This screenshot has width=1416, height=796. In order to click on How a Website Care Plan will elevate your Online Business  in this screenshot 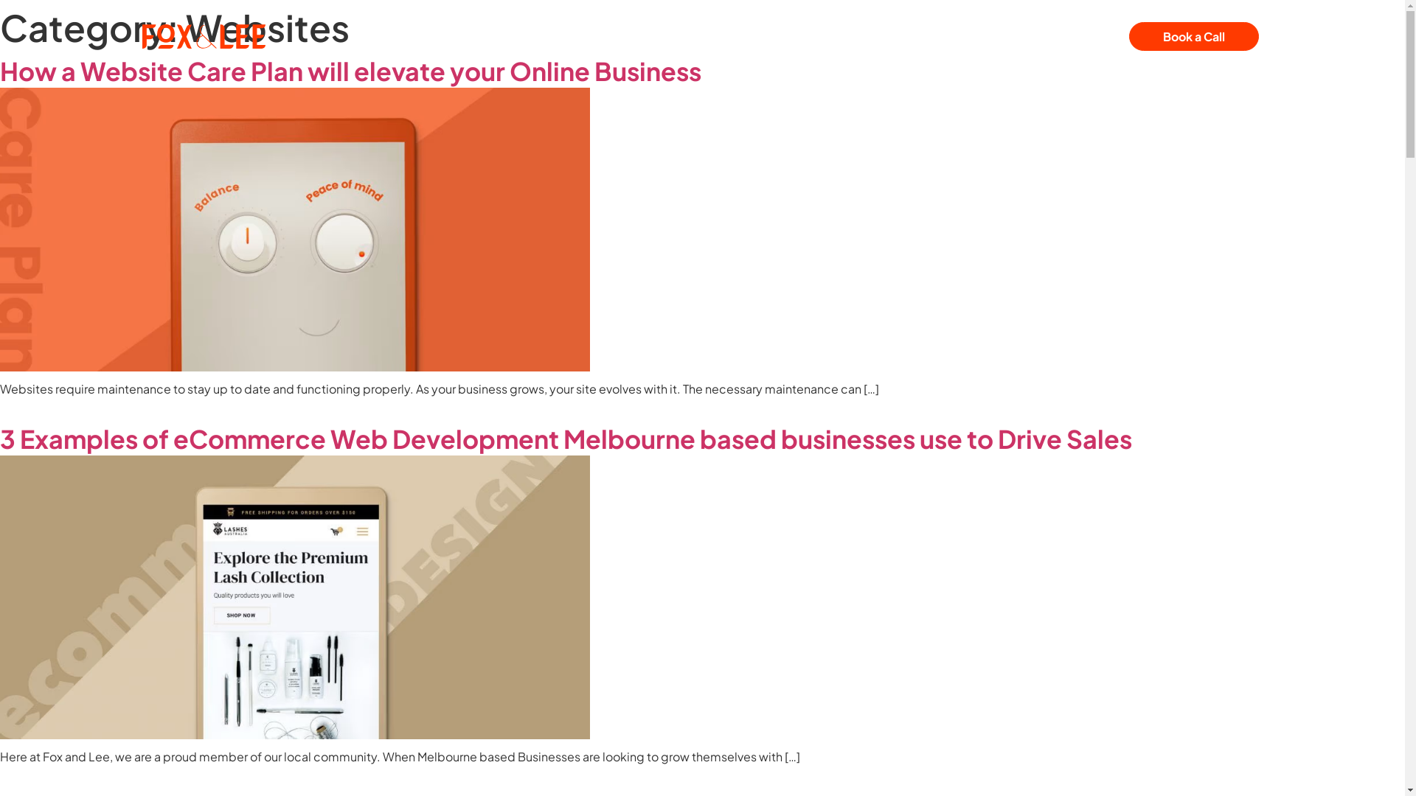, I will do `click(353, 71)`.